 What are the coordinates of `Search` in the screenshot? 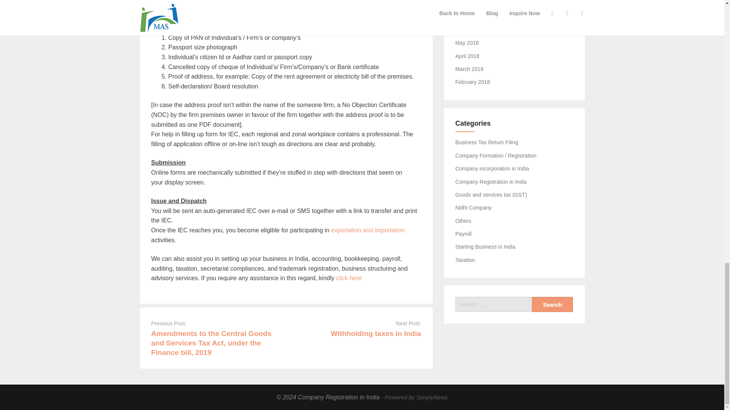 It's located at (552, 304).